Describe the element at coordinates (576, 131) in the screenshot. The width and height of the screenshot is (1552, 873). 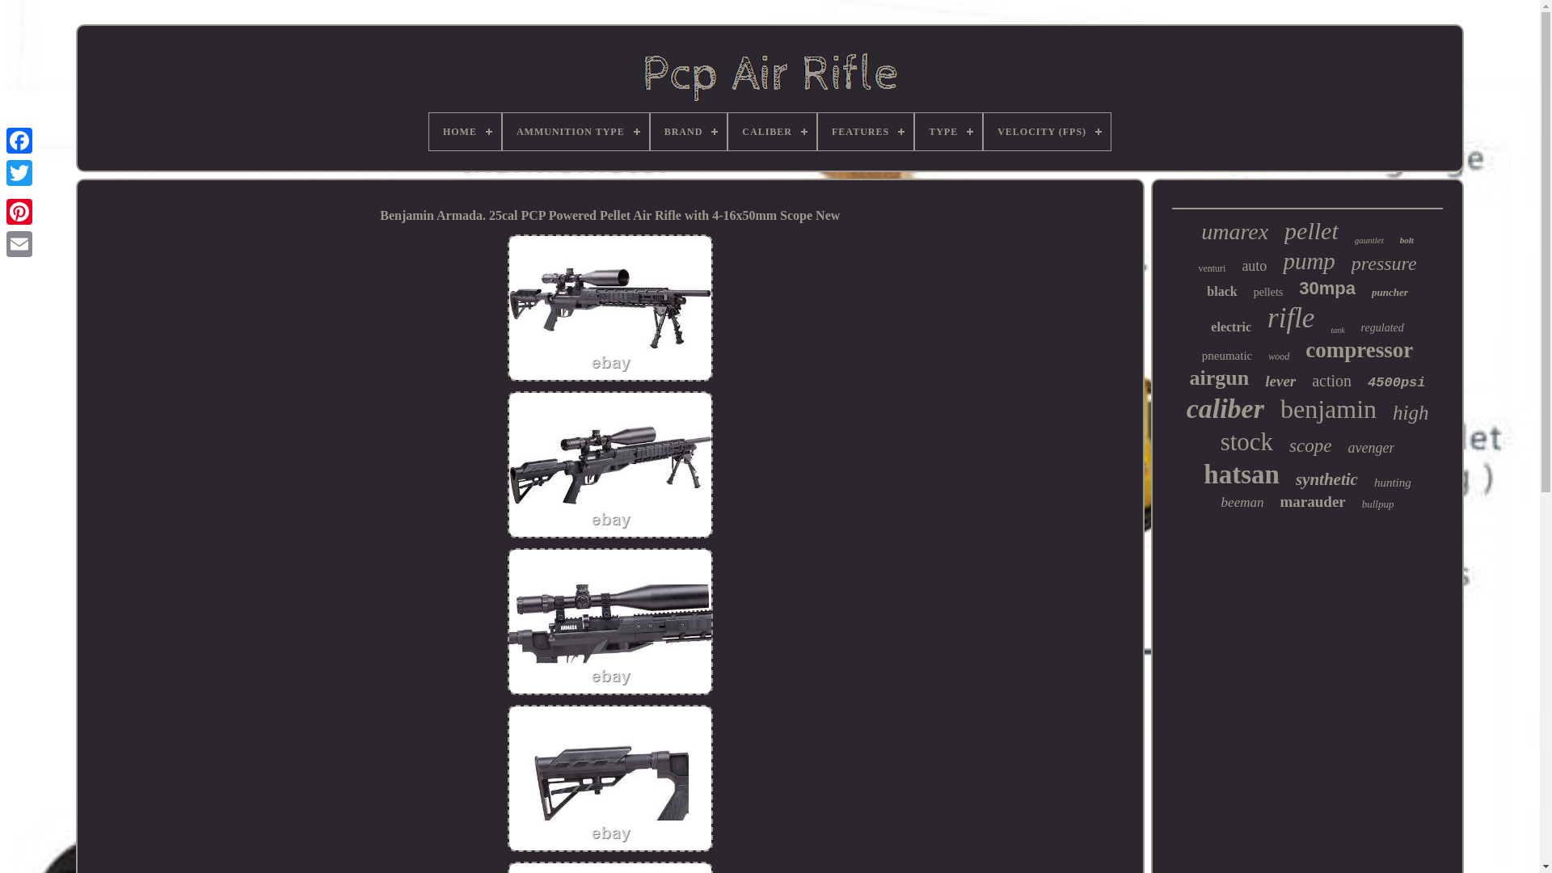
I see `AMMUNITION TYPE` at that location.